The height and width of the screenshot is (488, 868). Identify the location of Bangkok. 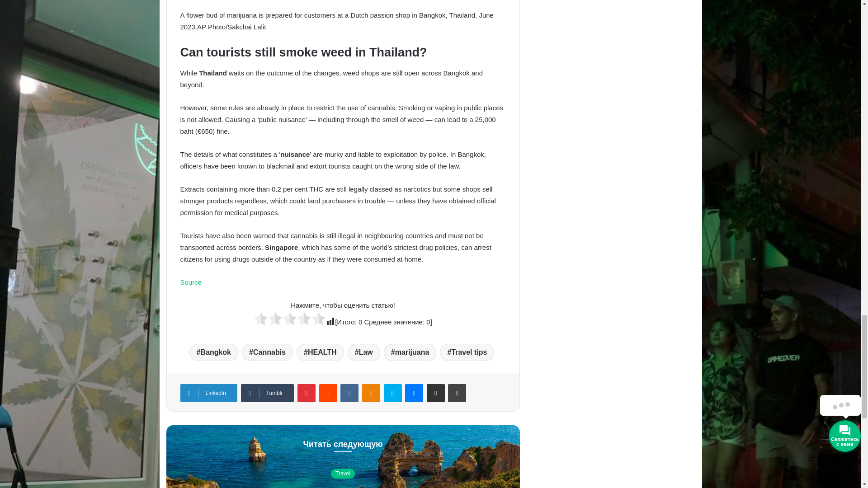
(213, 352).